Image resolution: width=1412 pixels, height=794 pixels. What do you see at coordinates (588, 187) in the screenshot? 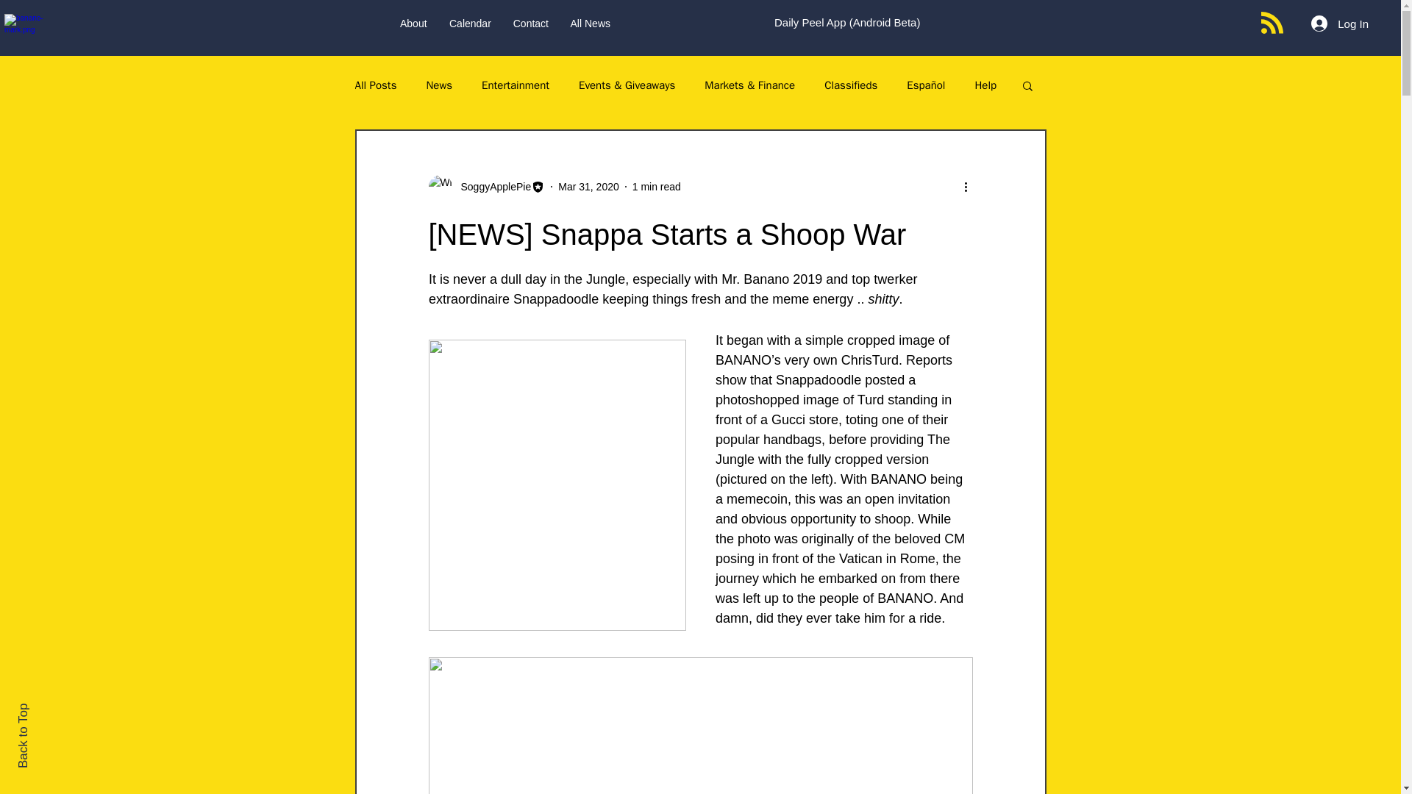
I see `Mar 31, 2020` at bounding box center [588, 187].